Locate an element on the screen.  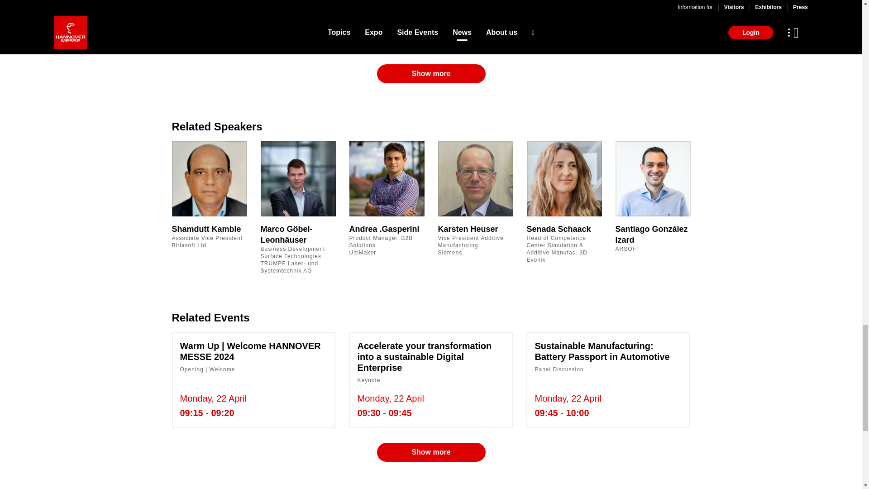
Mark3D GmbH is located at coordinates (649, 29).